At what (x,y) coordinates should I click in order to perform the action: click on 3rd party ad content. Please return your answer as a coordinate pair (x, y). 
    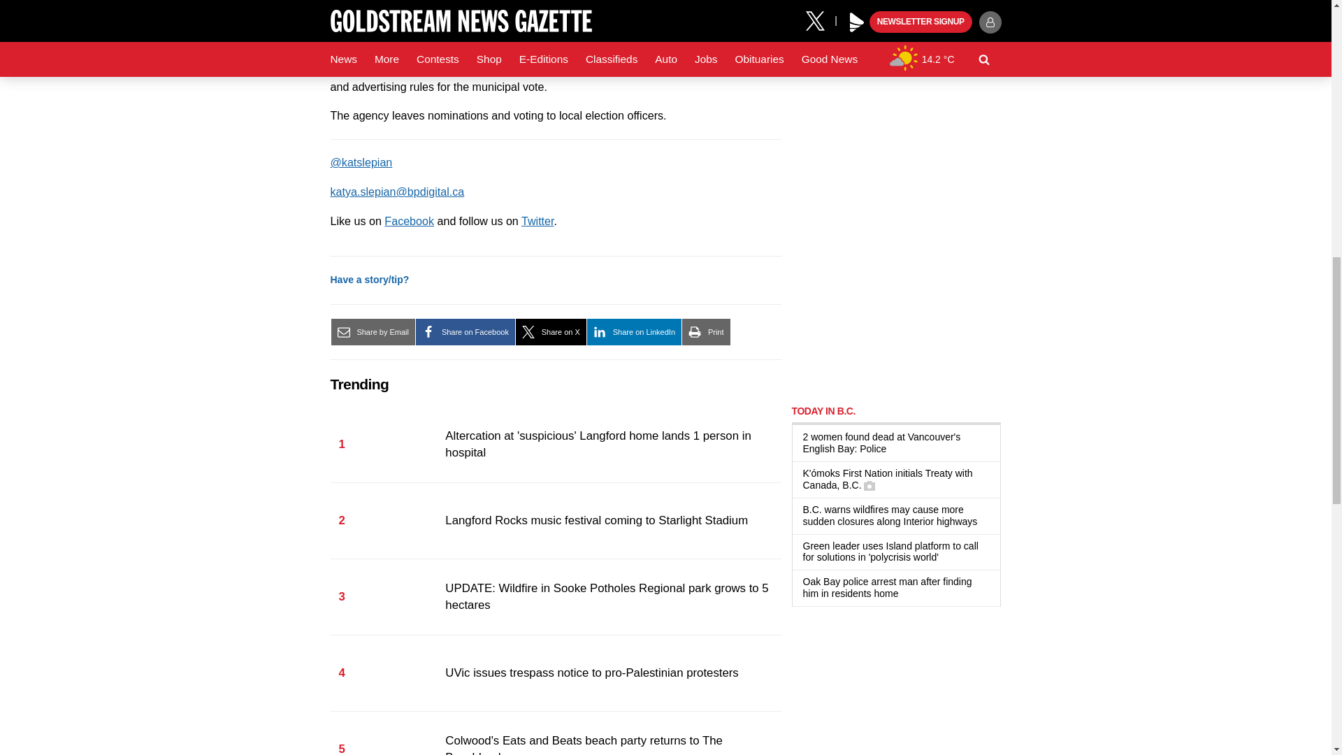
    Looking at the image, I should click on (896, 688).